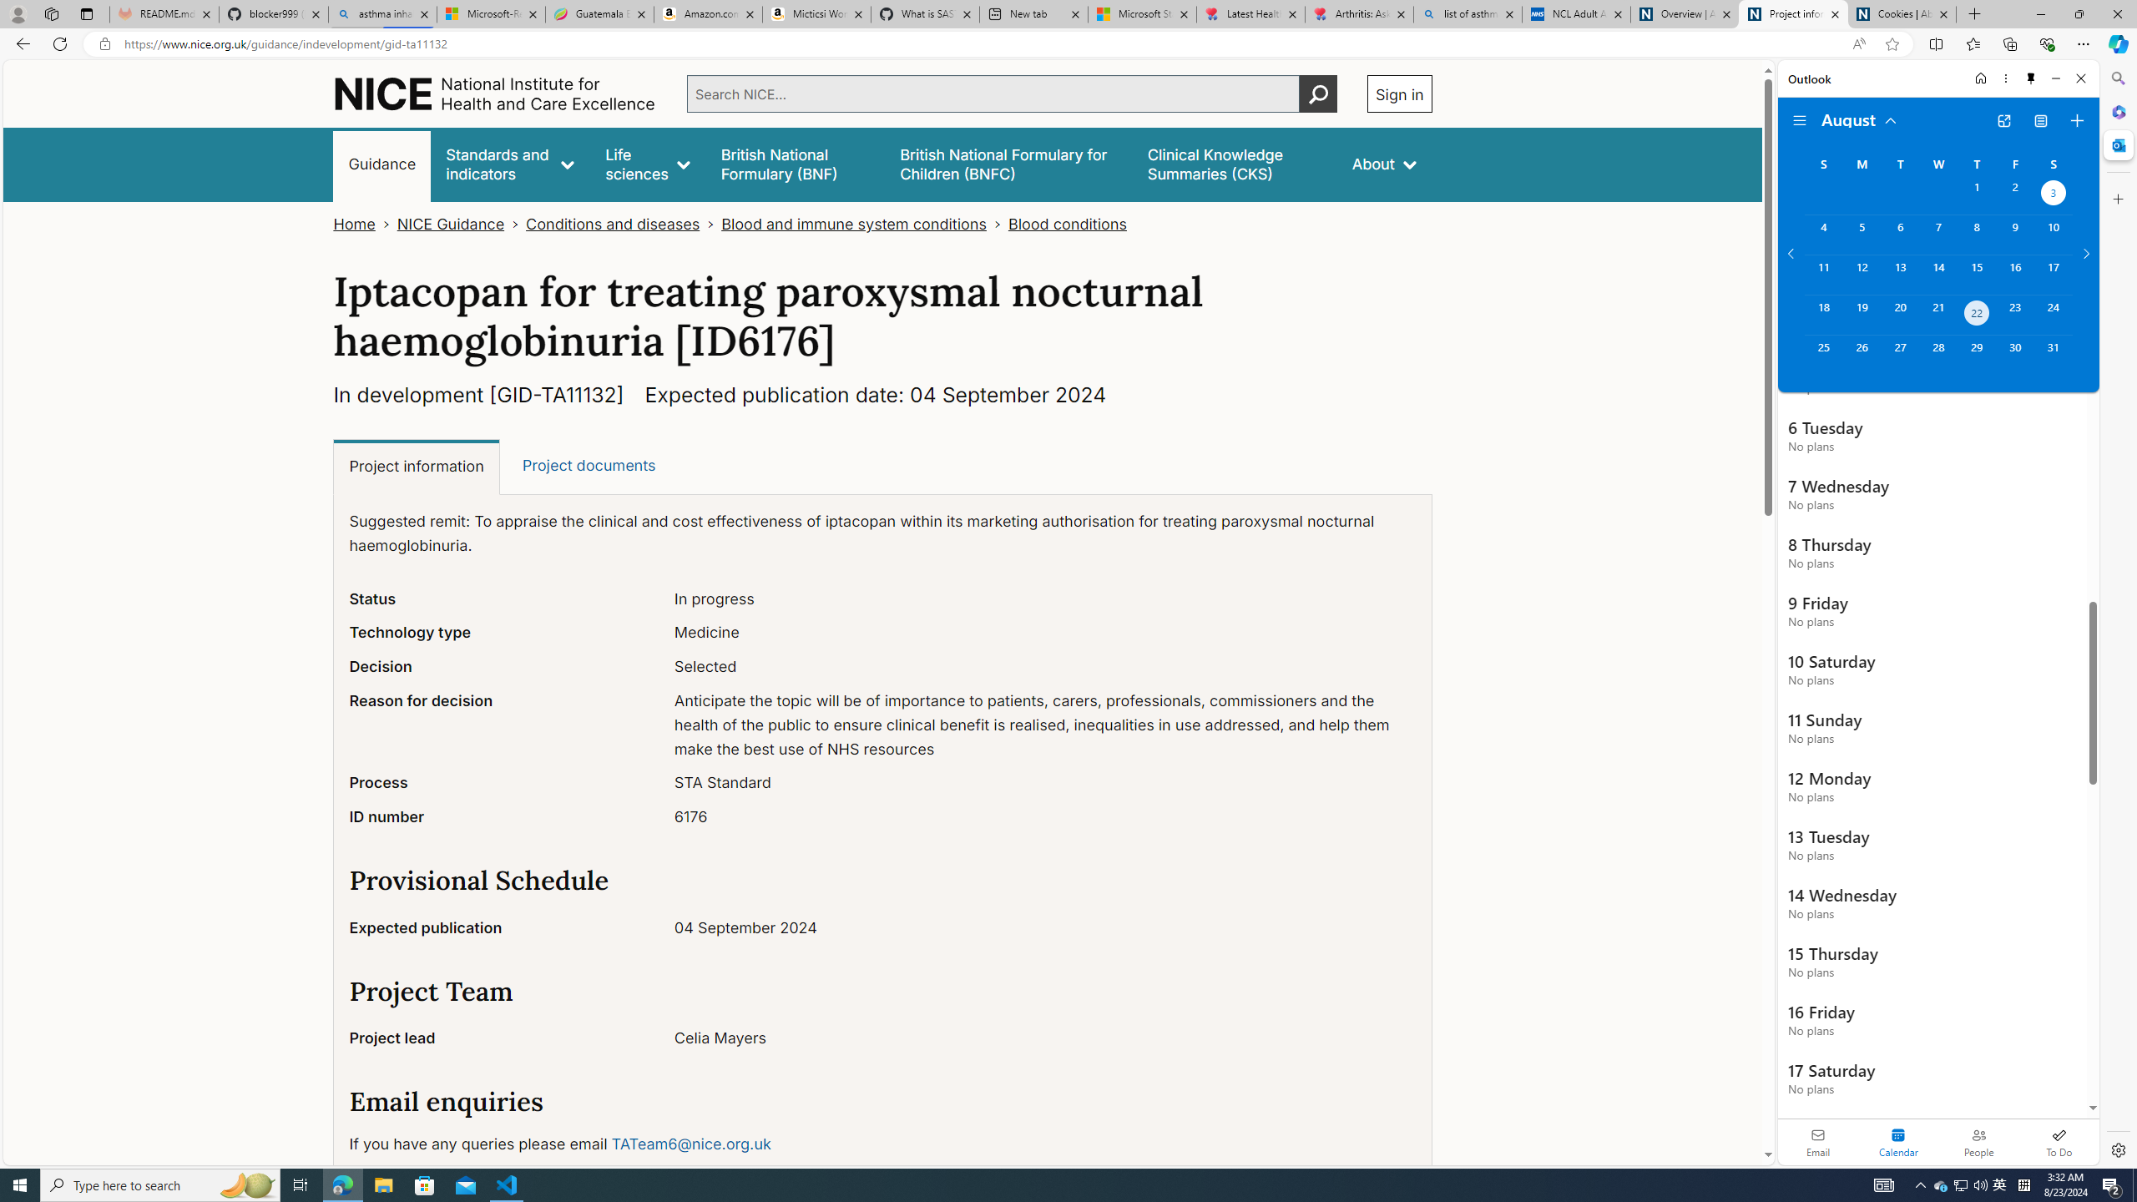  What do you see at coordinates (1861, 274) in the screenshot?
I see `Monday, August 12, 2024. ` at bounding box center [1861, 274].